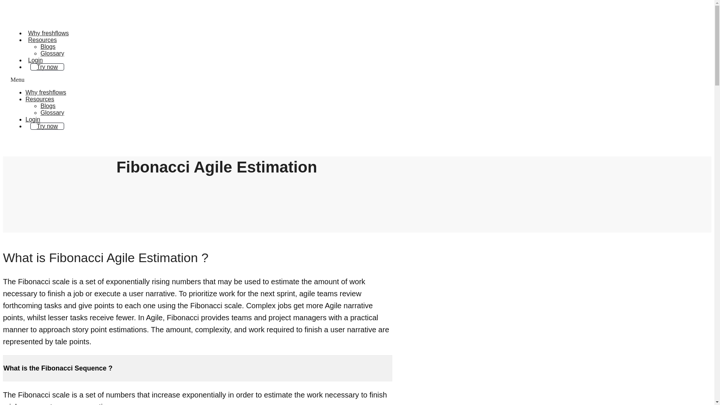  Describe the element at coordinates (48, 33) in the screenshot. I see `Why freshflows` at that location.